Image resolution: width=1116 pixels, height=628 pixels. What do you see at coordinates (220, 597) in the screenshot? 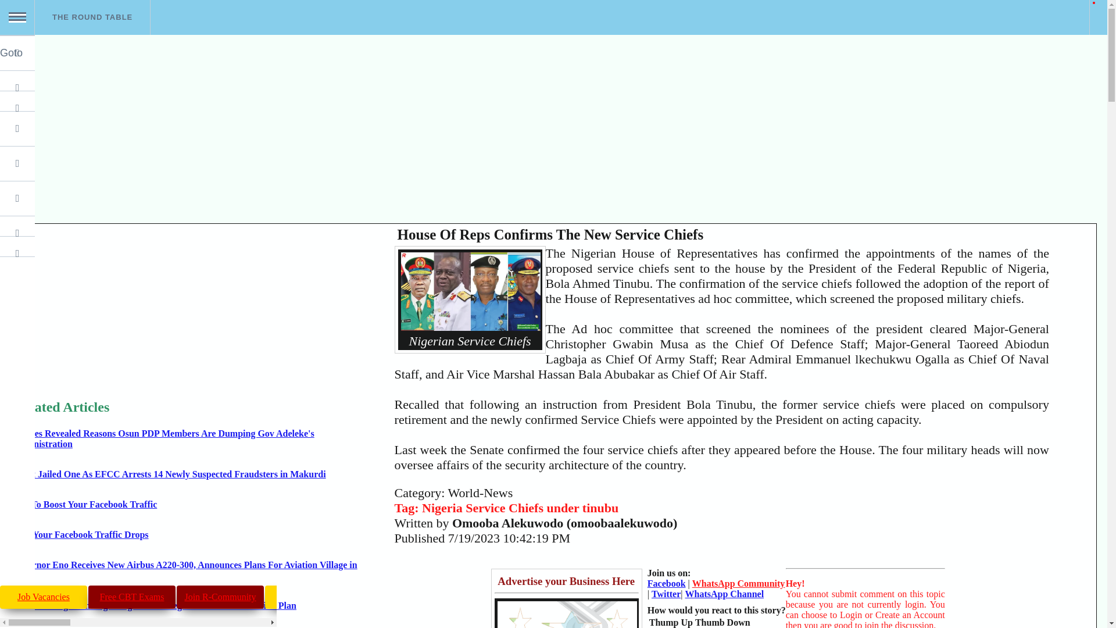
I see `R-Community` at bounding box center [220, 597].